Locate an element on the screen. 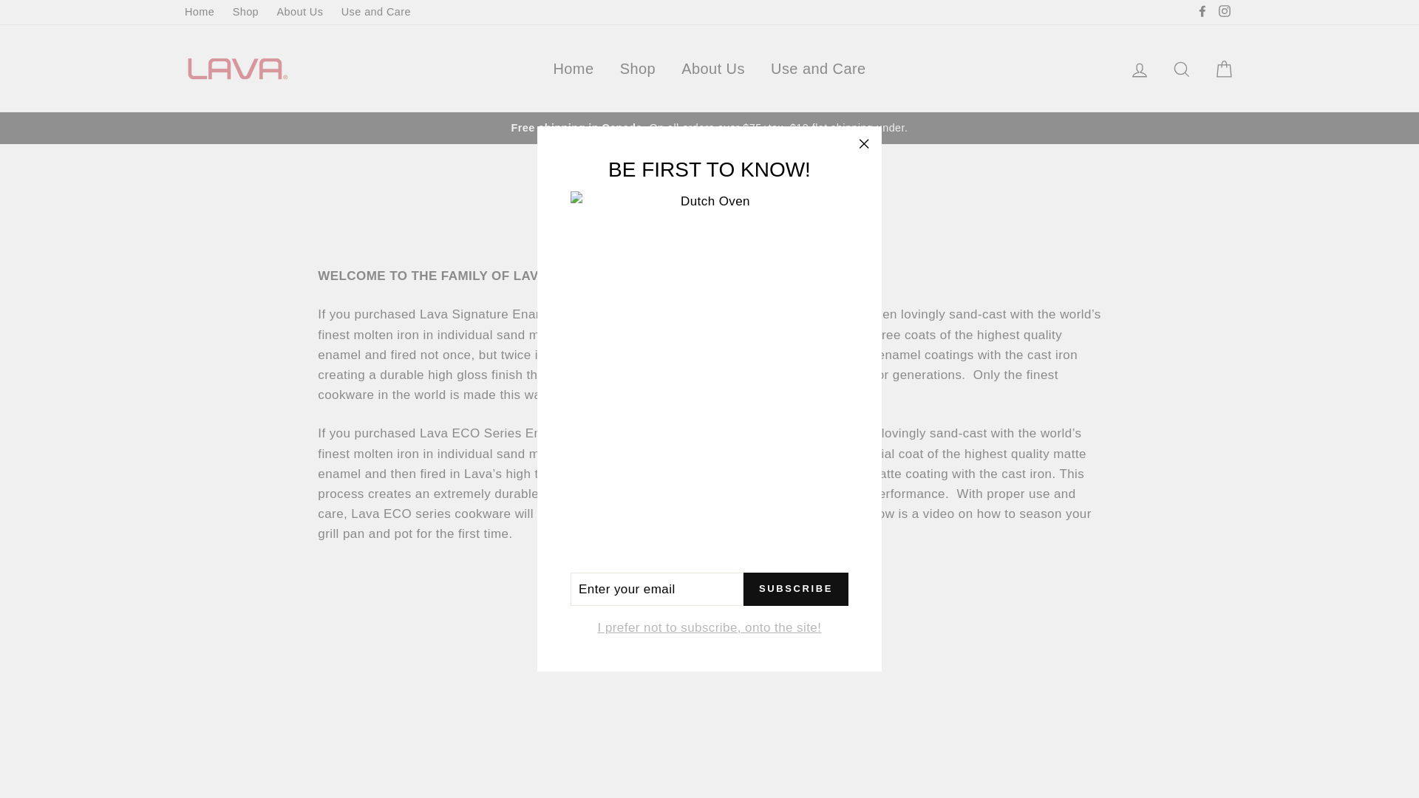 This screenshot has height=798, width=1419. Use and Care is located at coordinates (375, 12).